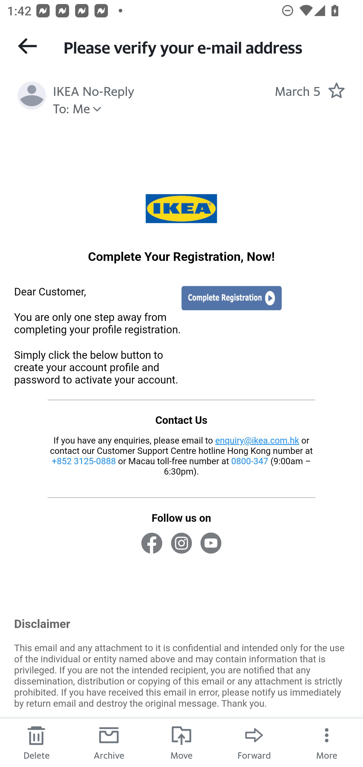  Describe the element at coordinates (254, 742) in the screenshot. I see `Forward` at that location.